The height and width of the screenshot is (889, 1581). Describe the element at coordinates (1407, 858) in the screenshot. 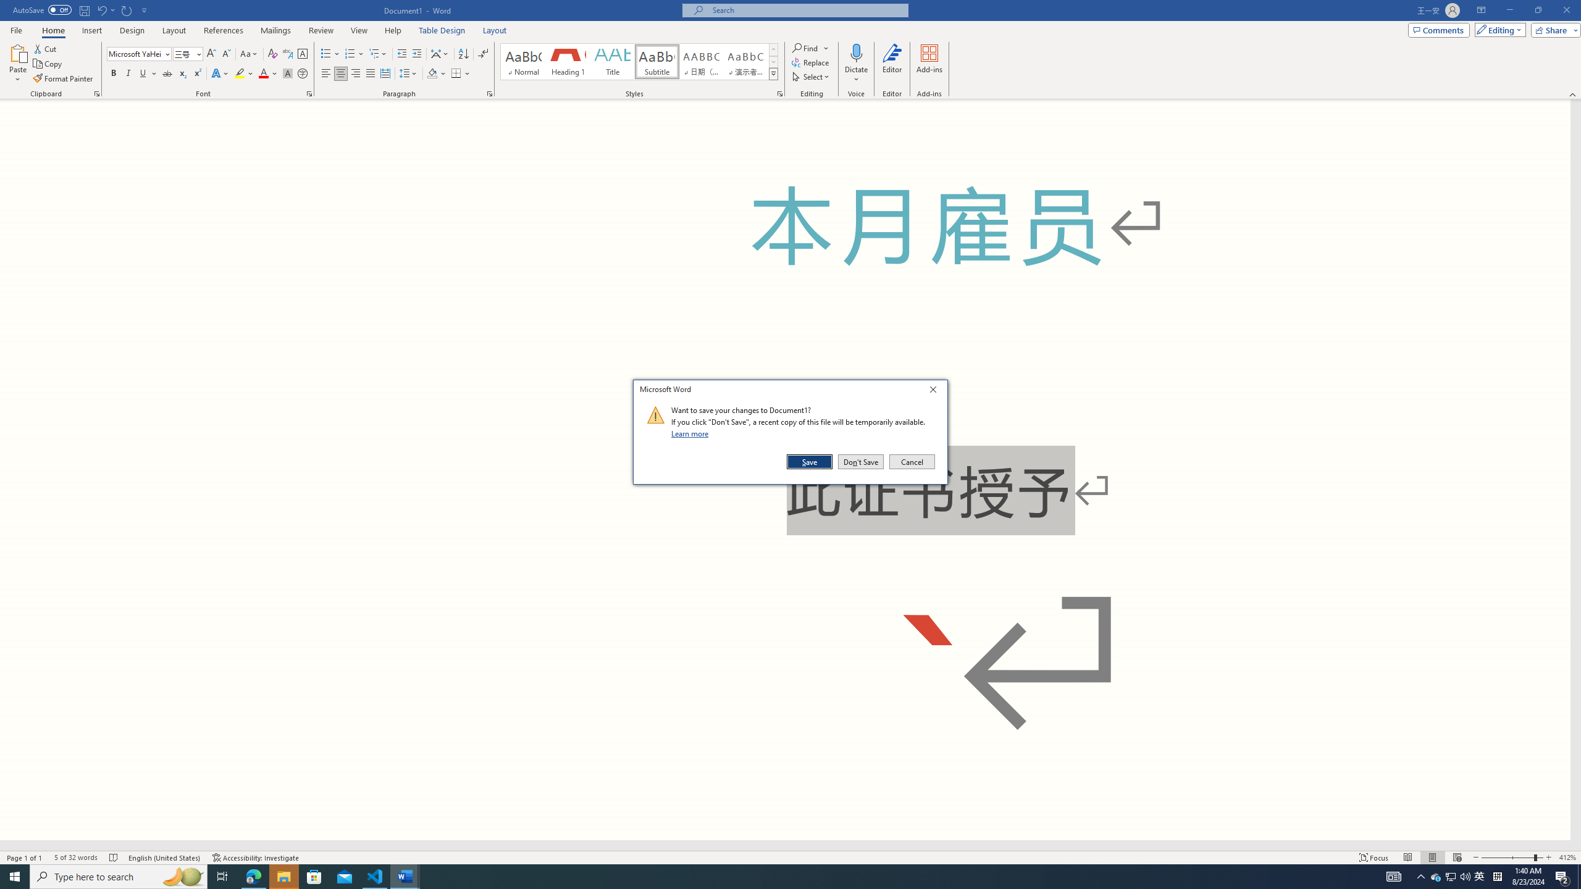

I see `Read Mode` at that location.